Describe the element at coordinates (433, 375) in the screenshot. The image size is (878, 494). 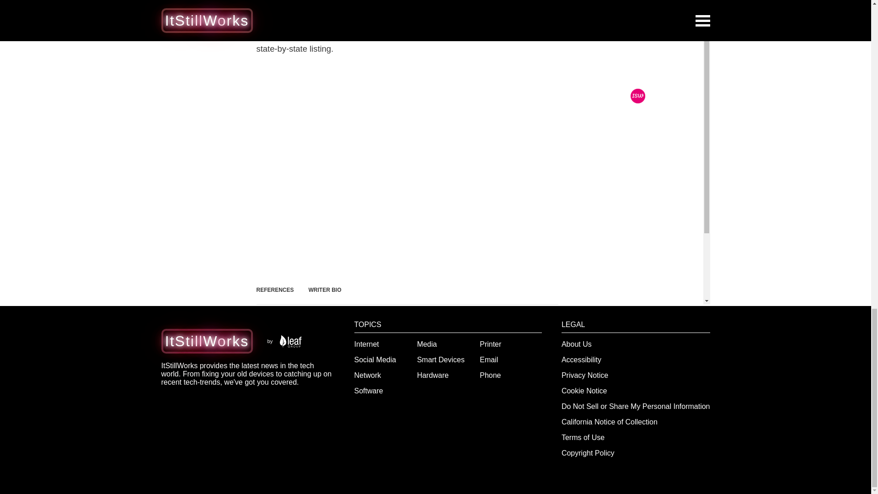
I see `Hardware` at that location.